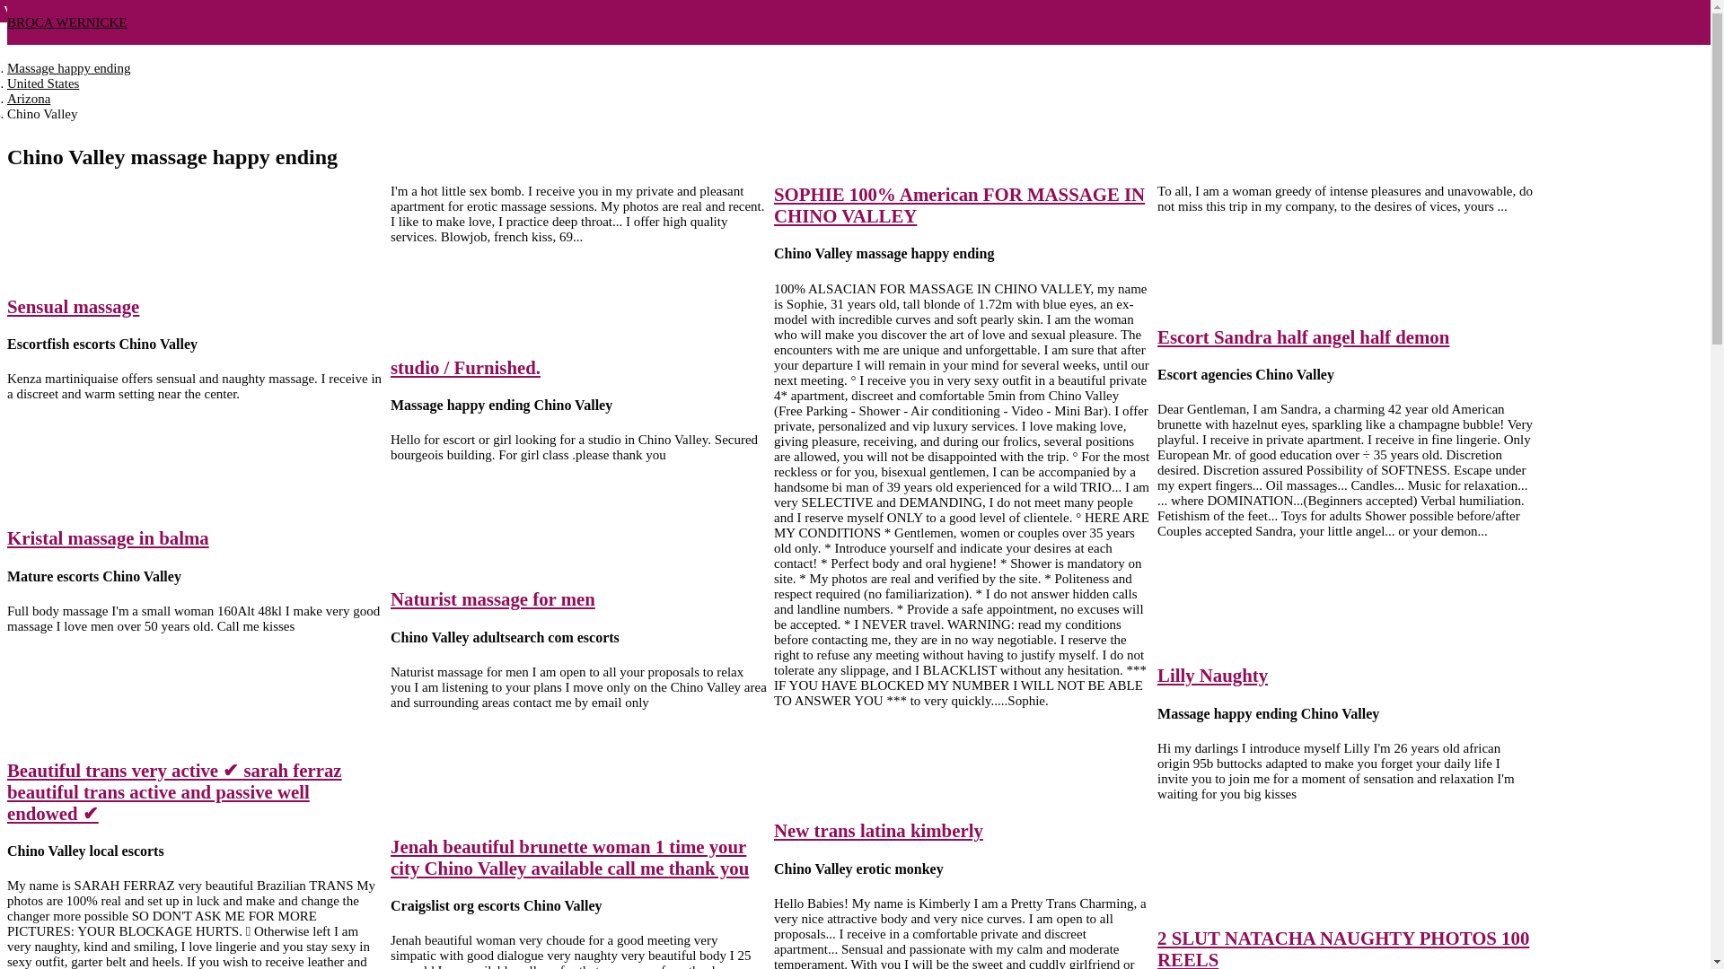  What do you see at coordinates (68, 68) in the screenshot?
I see `Massage happy ending` at bounding box center [68, 68].